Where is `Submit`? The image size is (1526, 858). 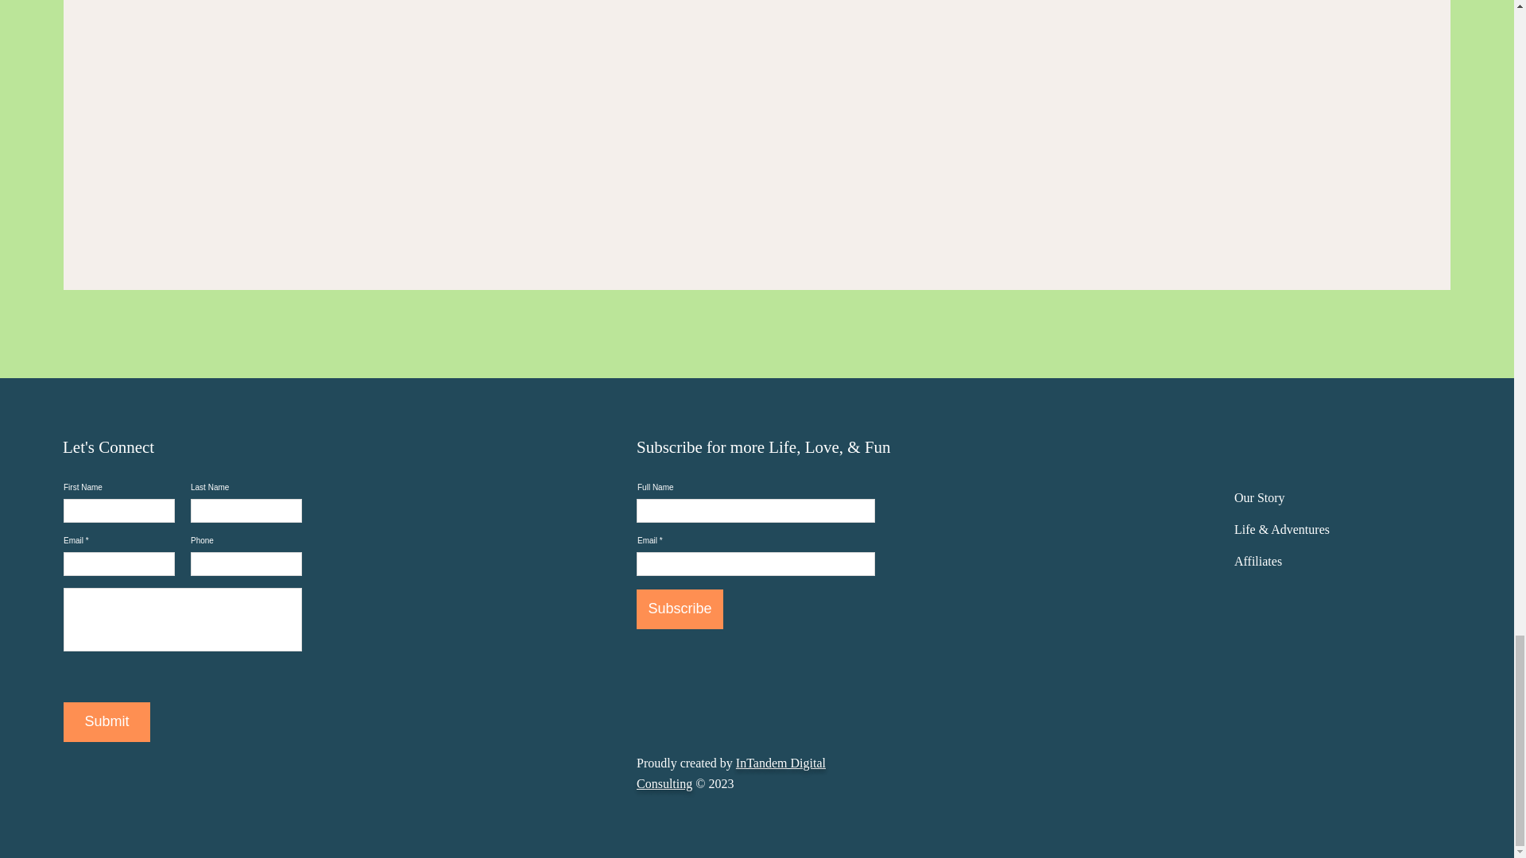 Submit is located at coordinates (107, 722).